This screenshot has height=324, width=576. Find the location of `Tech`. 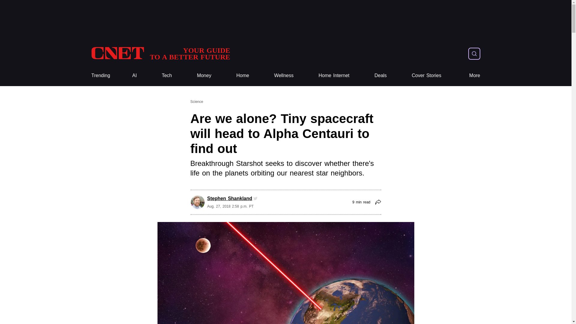

Tech is located at coordinates (167, 76).